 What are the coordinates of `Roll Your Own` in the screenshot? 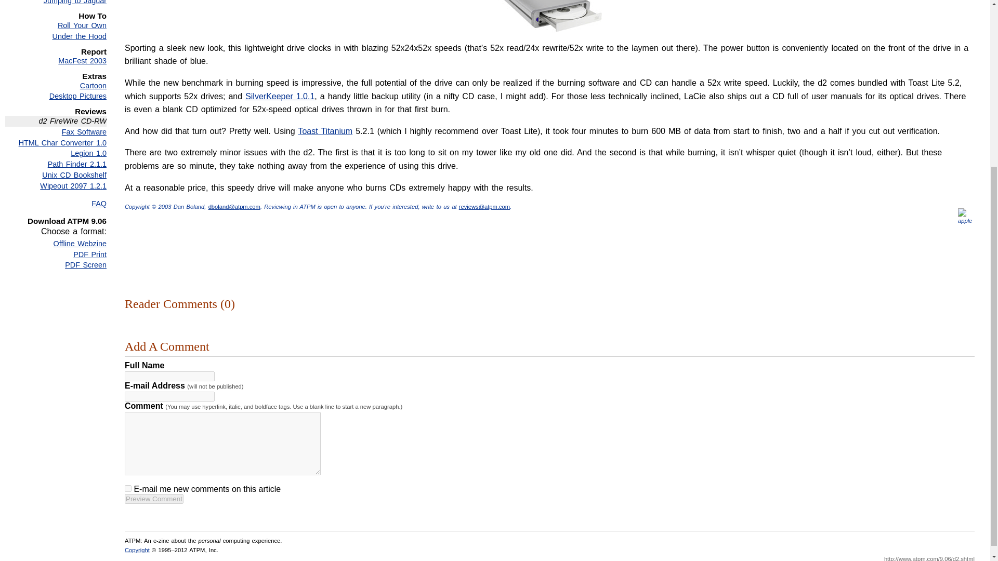 It's located at (56, 25).